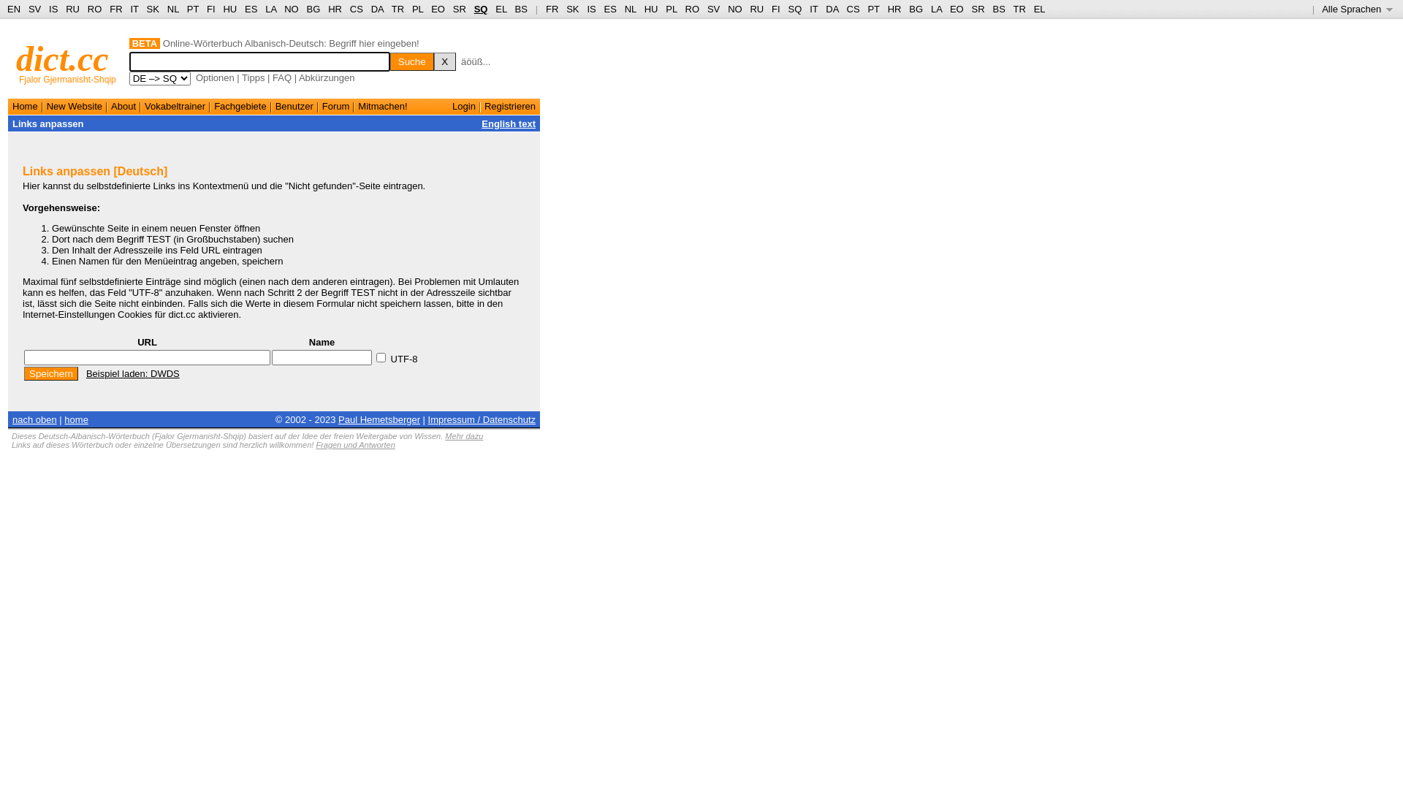 Image resolution: width=1403 pixels, height=789 pixels. What do you see at coordinates (357, 9) in the screenshot?
I see `CS` at bounding box center [357, 9].